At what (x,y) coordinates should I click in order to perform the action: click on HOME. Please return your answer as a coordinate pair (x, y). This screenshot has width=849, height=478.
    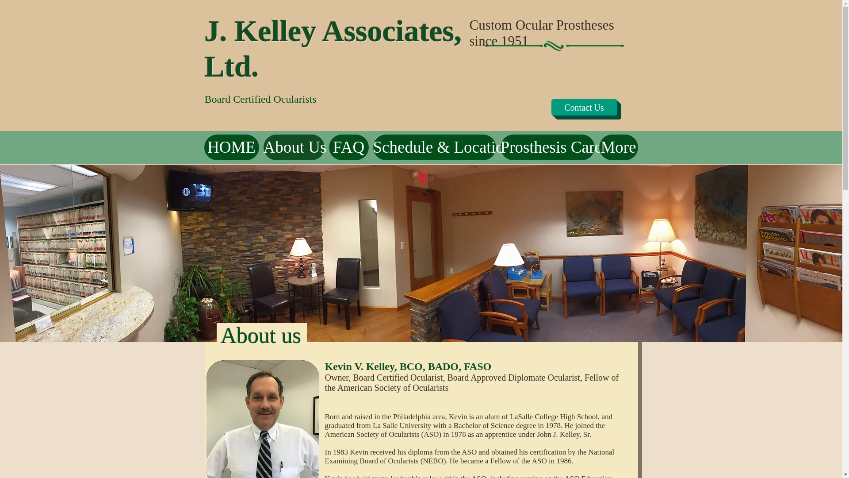
    Looking at the image, I should click on (232, 147).